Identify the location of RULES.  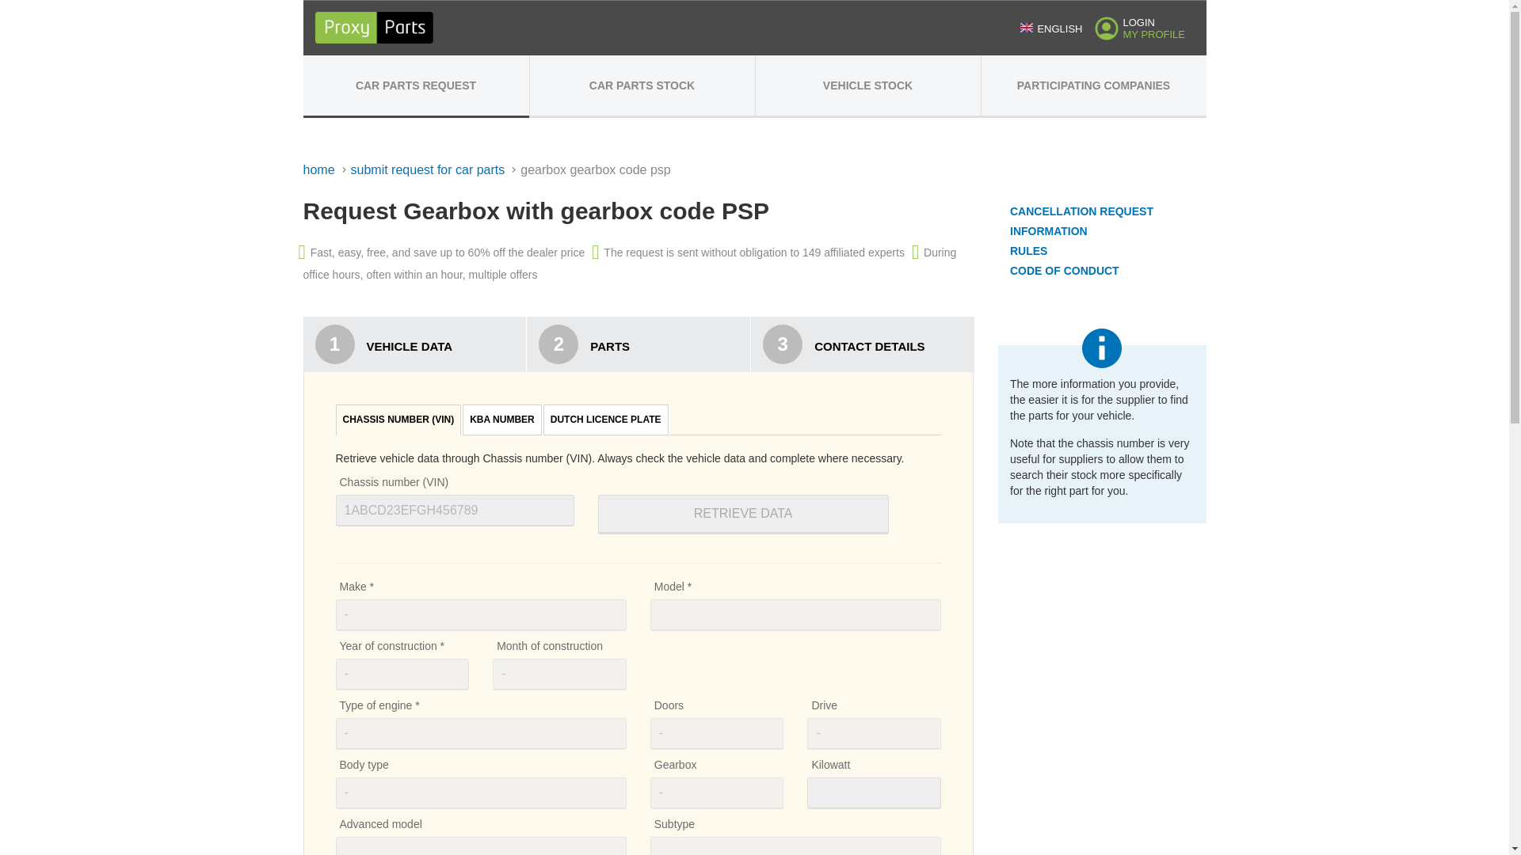
(1048, 260).